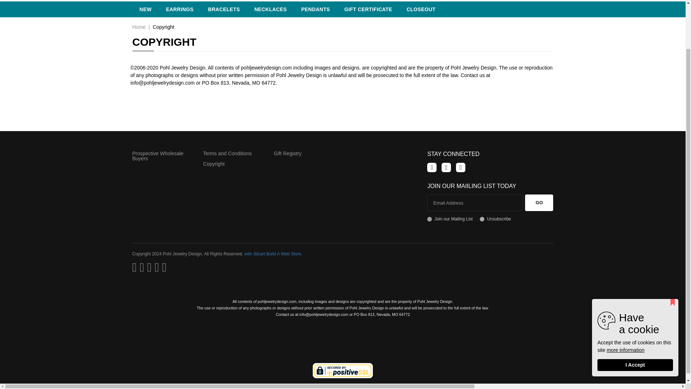 The width and height of the screenshot is (691, 389). I want to click on NEW, so click(145, 9).